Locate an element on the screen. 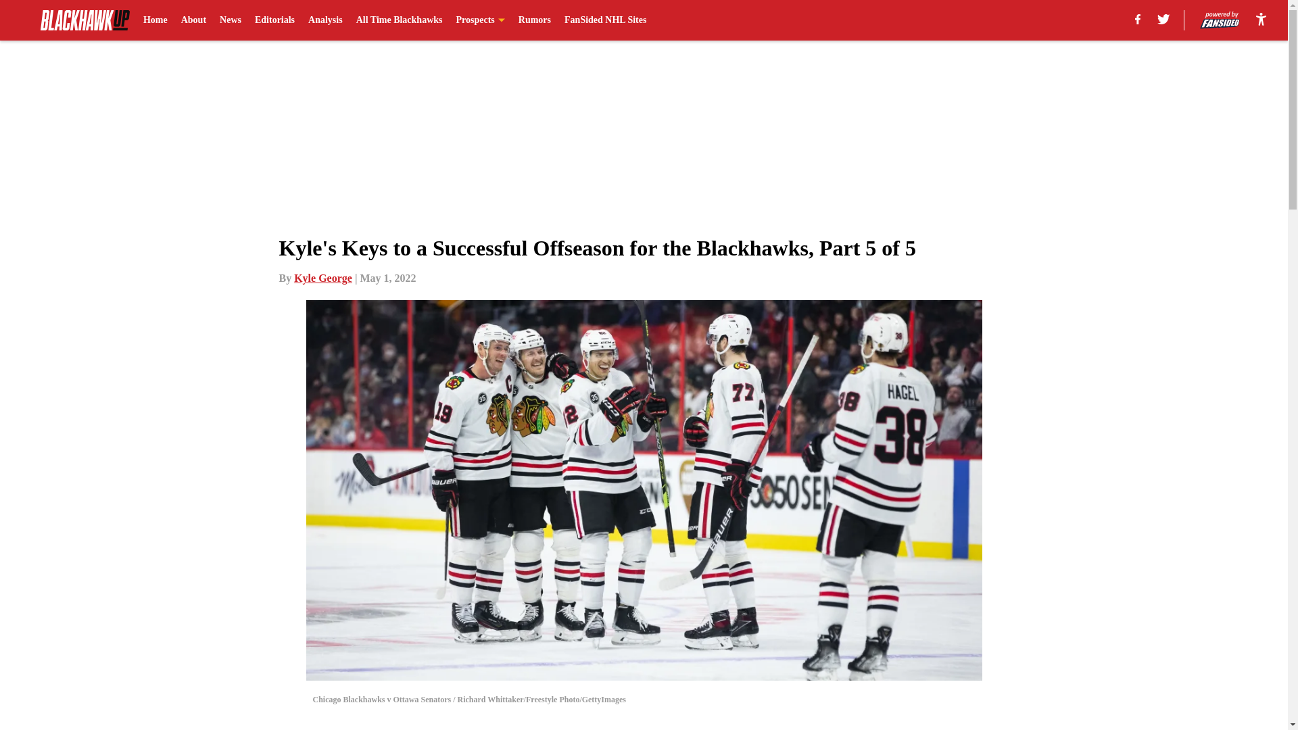 Image resolution: width=1298 pixels, height=730 pixels. Home is located at coordinates (155, 20).